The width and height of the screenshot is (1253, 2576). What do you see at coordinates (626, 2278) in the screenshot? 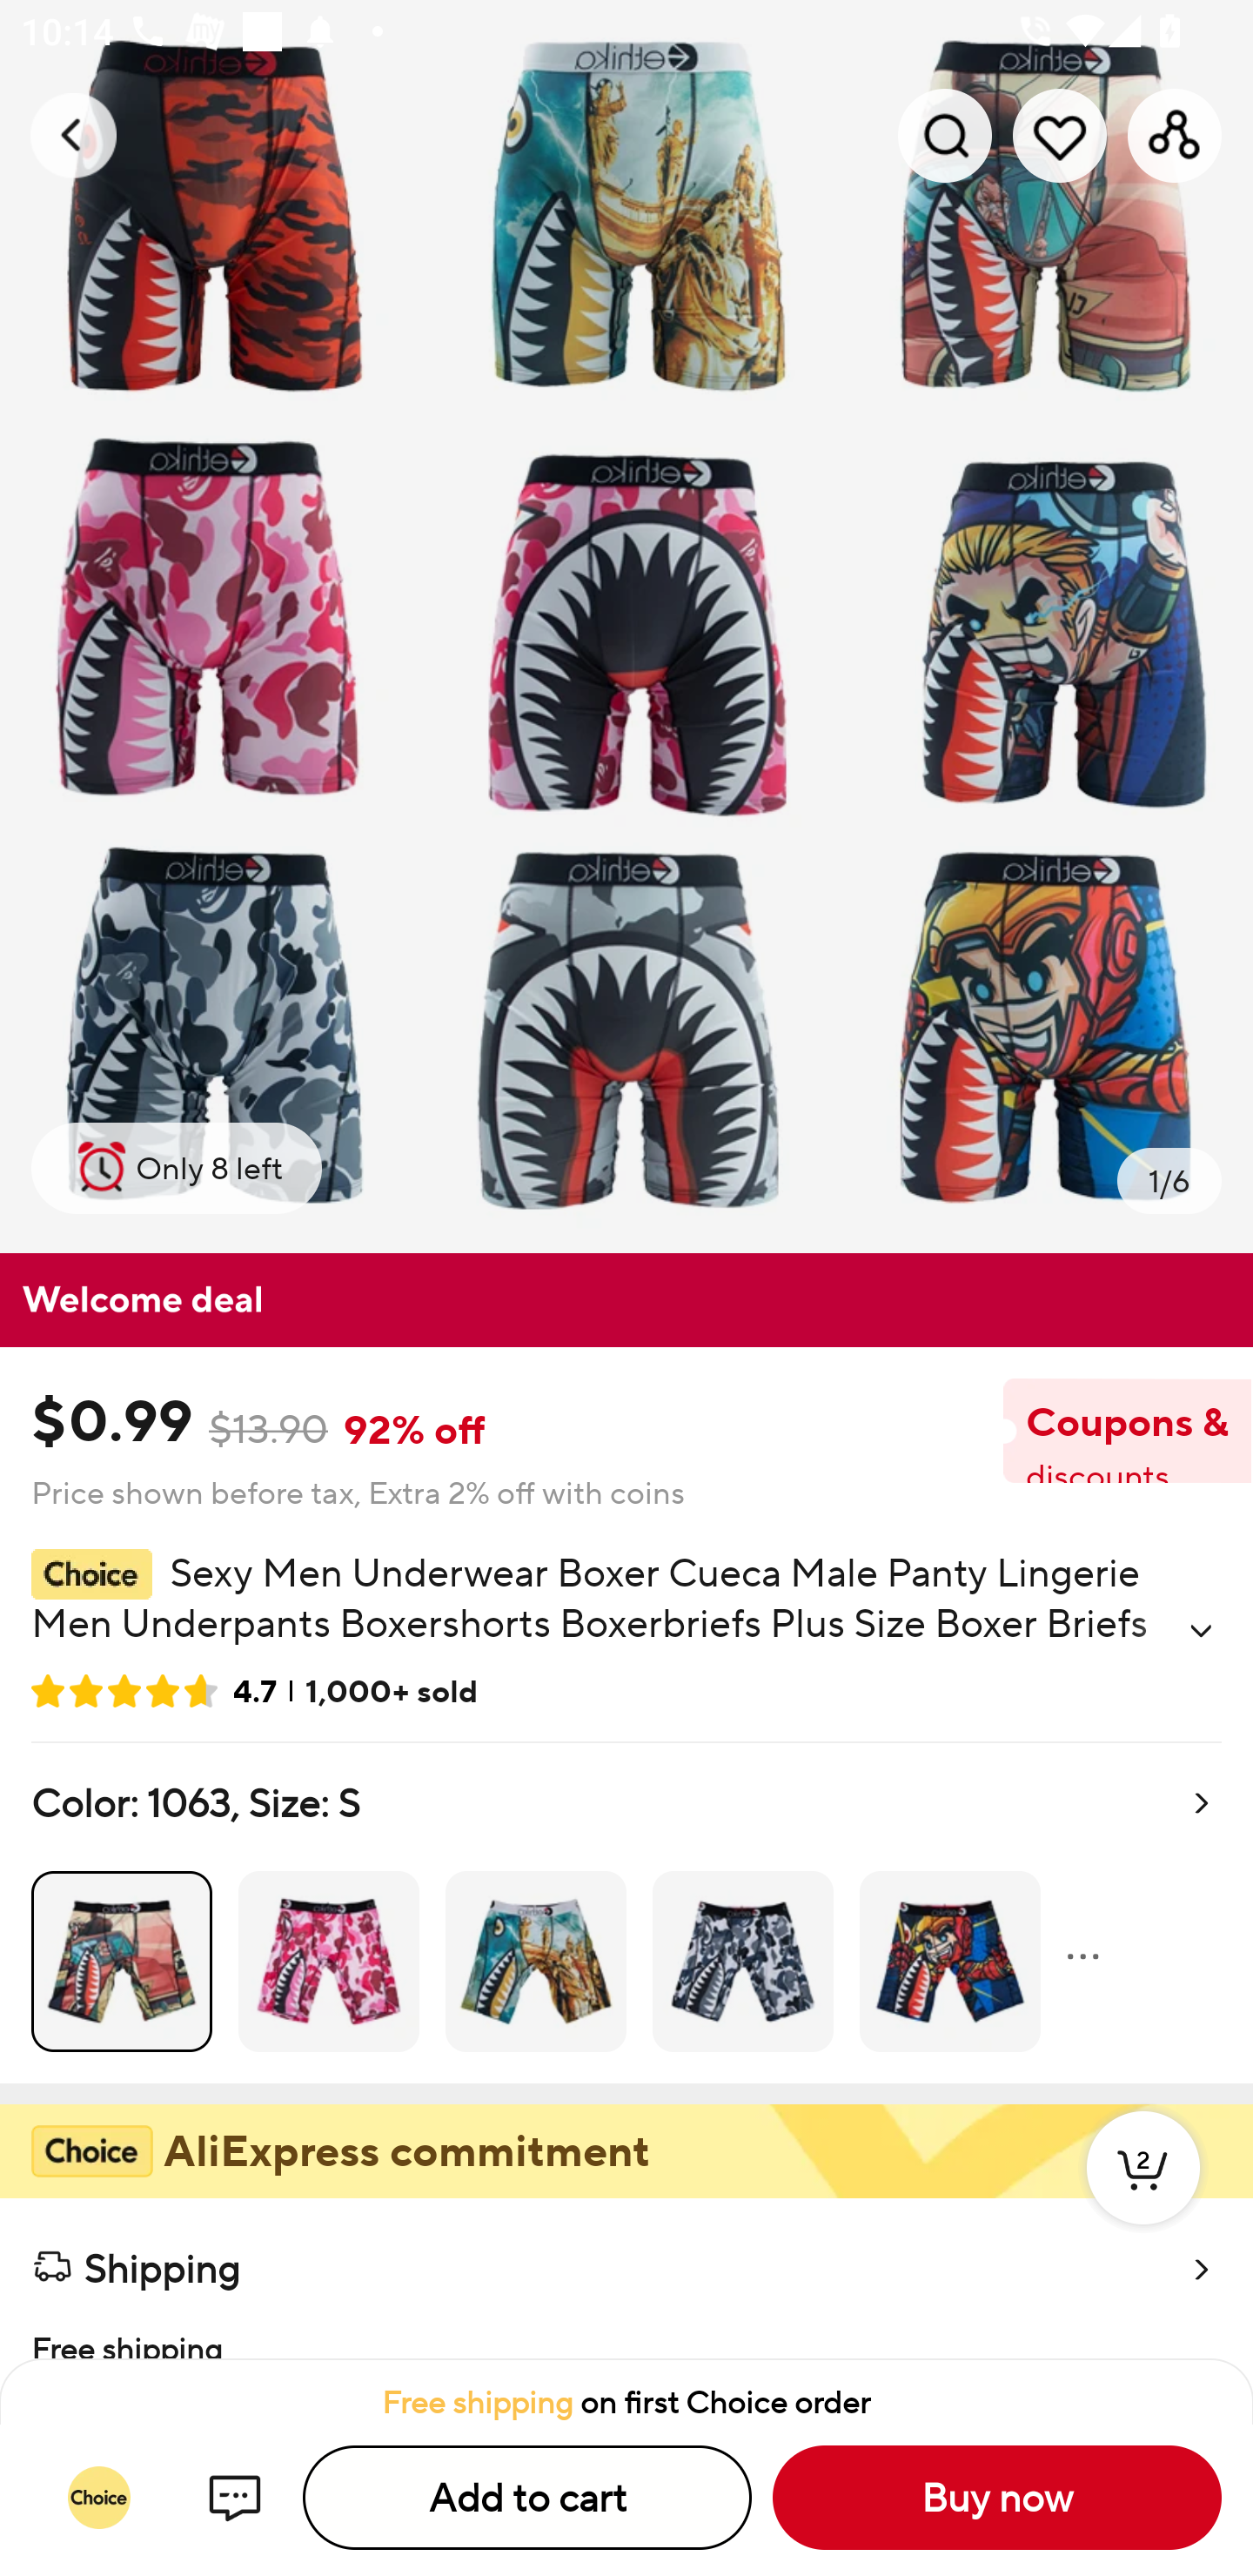
I see `Shipping  Free shipping ` at bounding box center [626, 2278].